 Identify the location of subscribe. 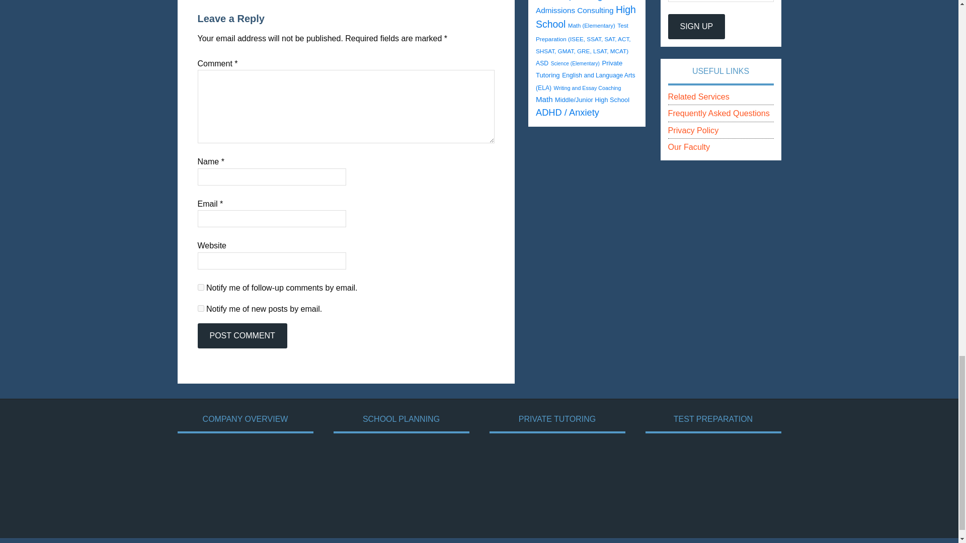
(200, 308).